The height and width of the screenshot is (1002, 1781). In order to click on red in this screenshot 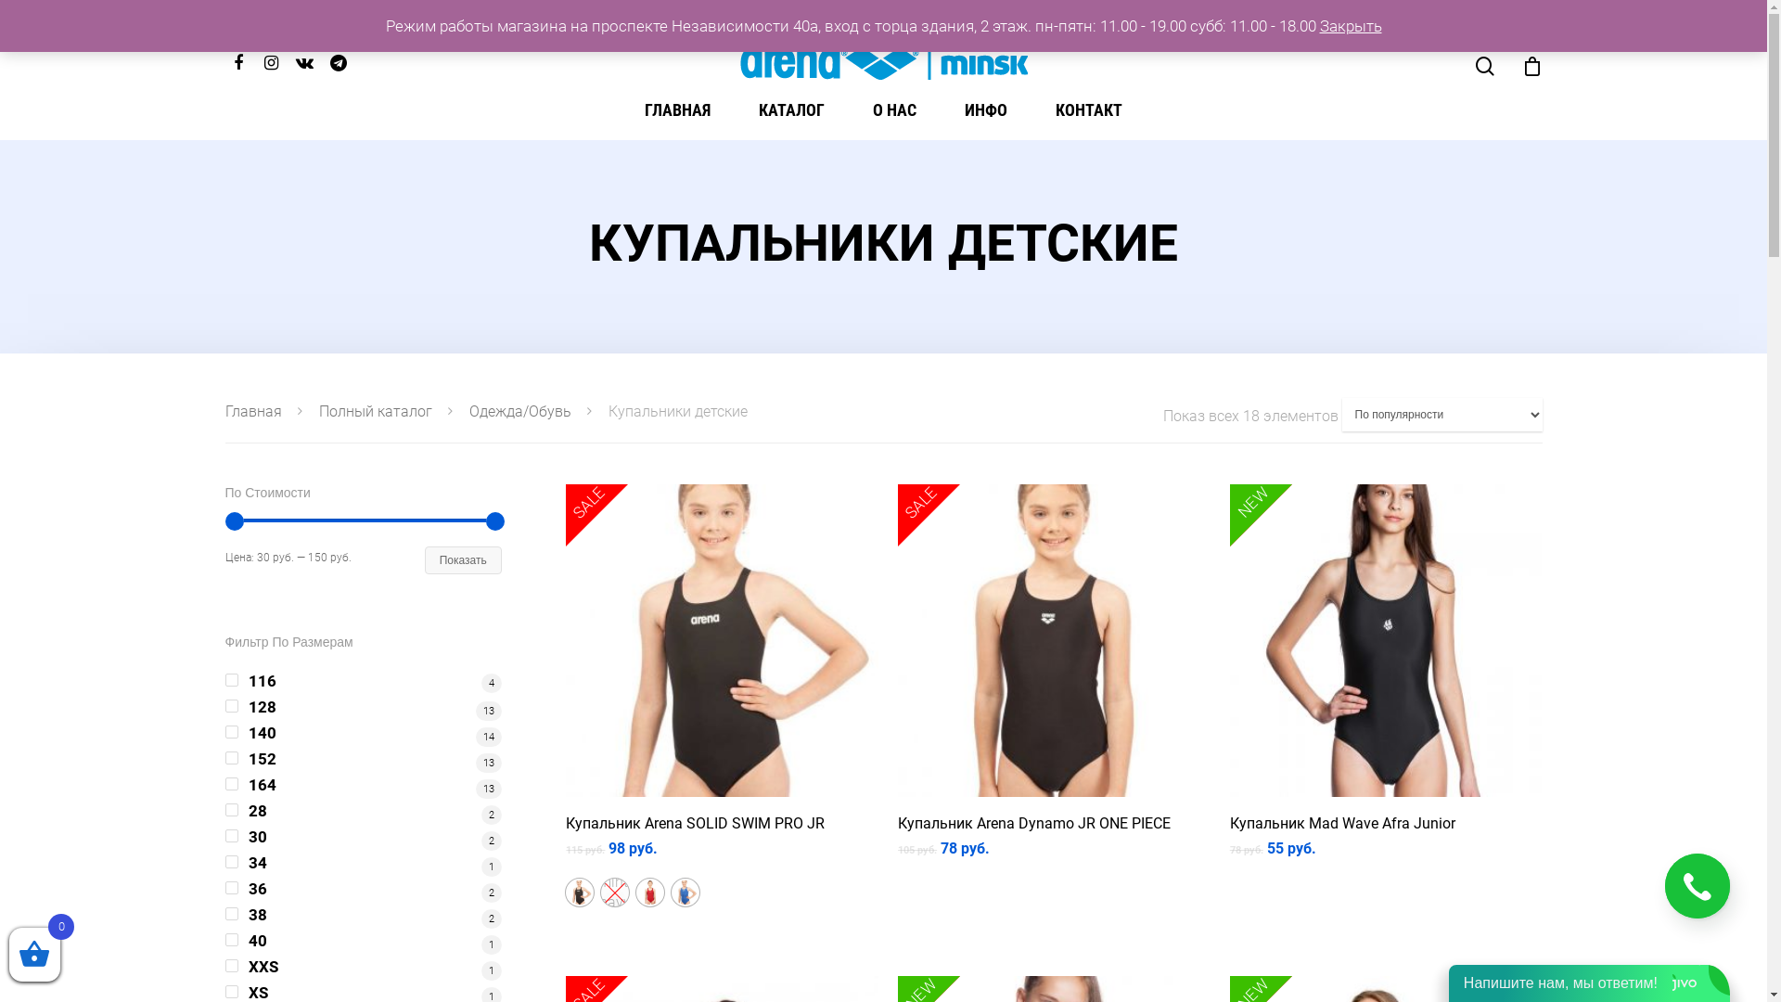, I will do `click(650, 893)`.